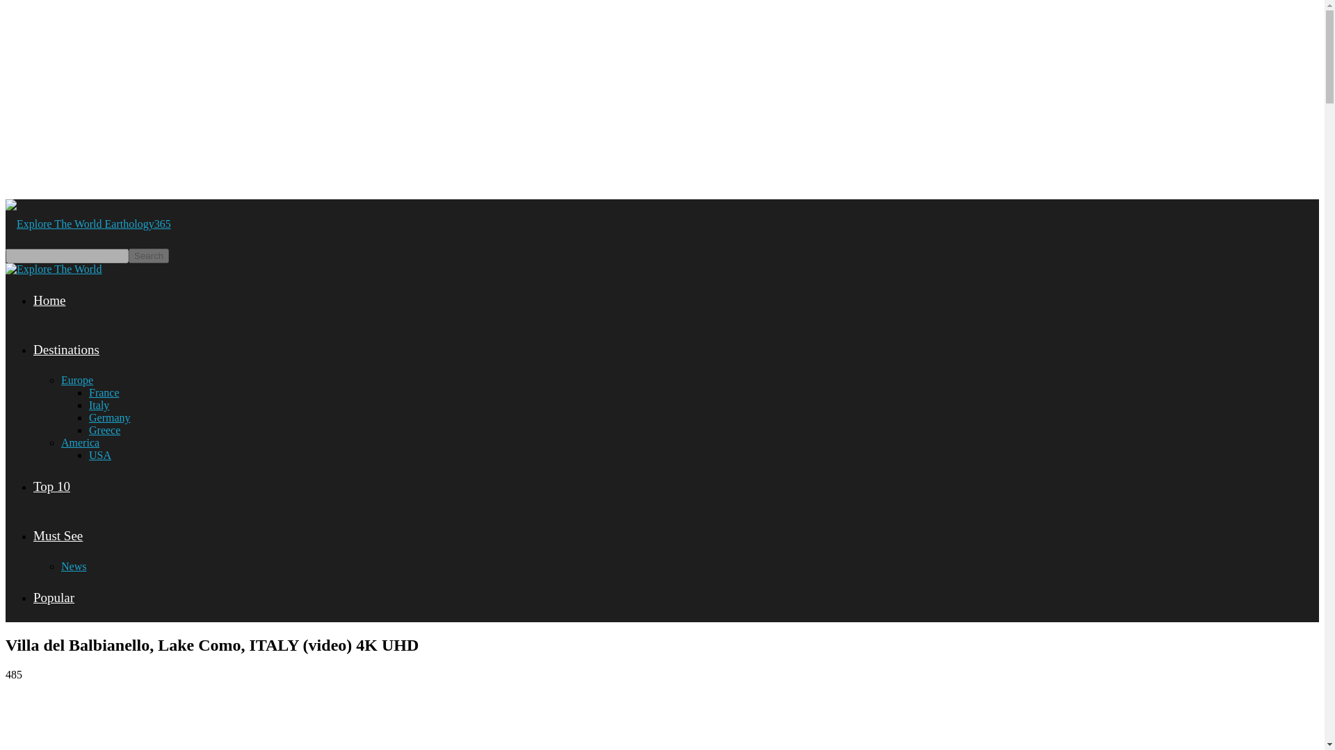 This screenshot has height=750, width=1335. Describe the element at coordinates (74, 566) in the screenshot. I see `News` at that location.